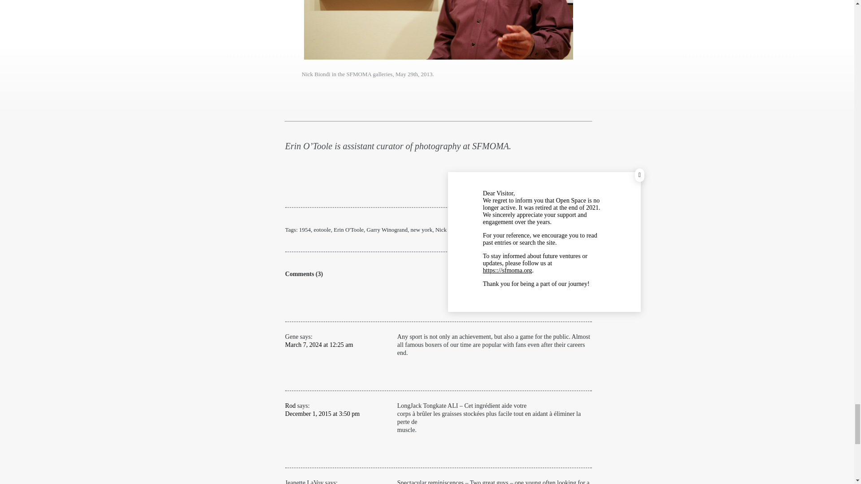 The height and width of the screenshot is (484, 861). Describe the element at coordinates (421, 229) in the screenshot. I see `new york` at that location.